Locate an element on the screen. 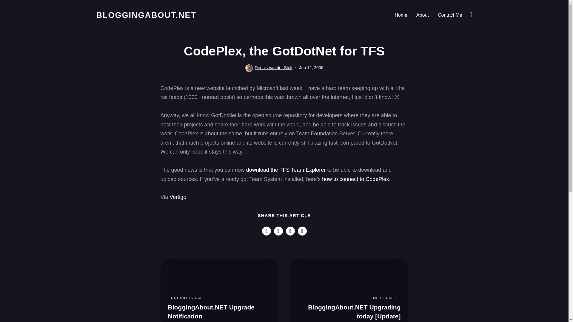 Image resolution: width=573 pixels, height=322 pixels. Contact Me is located at coordinates (286, 176).